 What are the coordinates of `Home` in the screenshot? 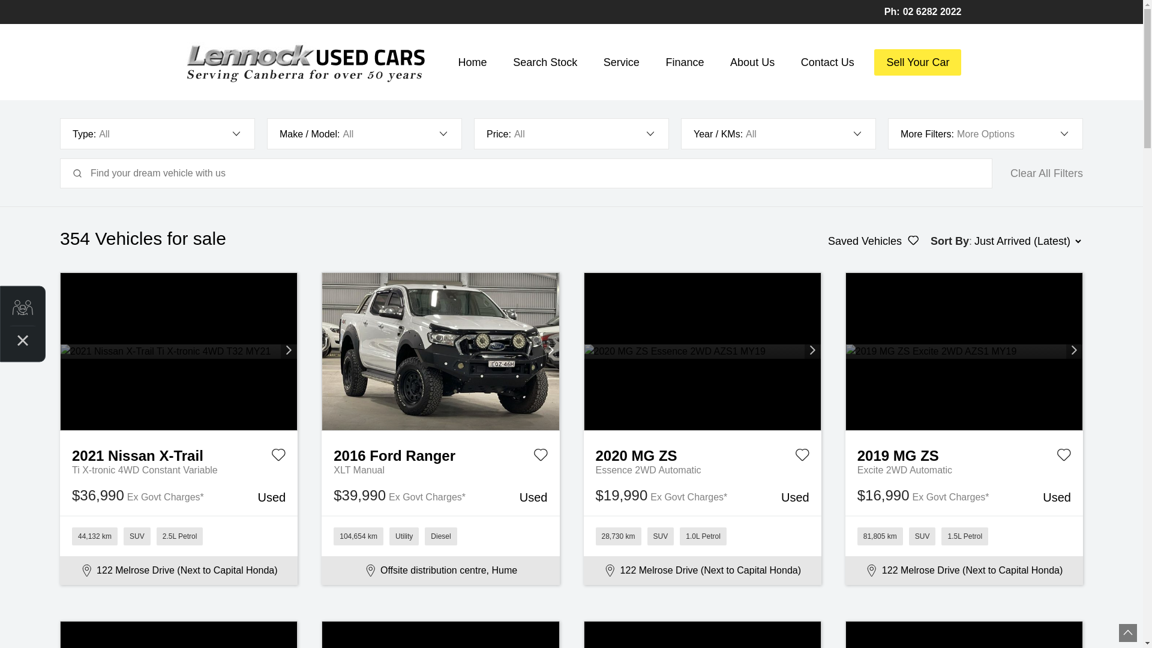 It's located at (473, 62).